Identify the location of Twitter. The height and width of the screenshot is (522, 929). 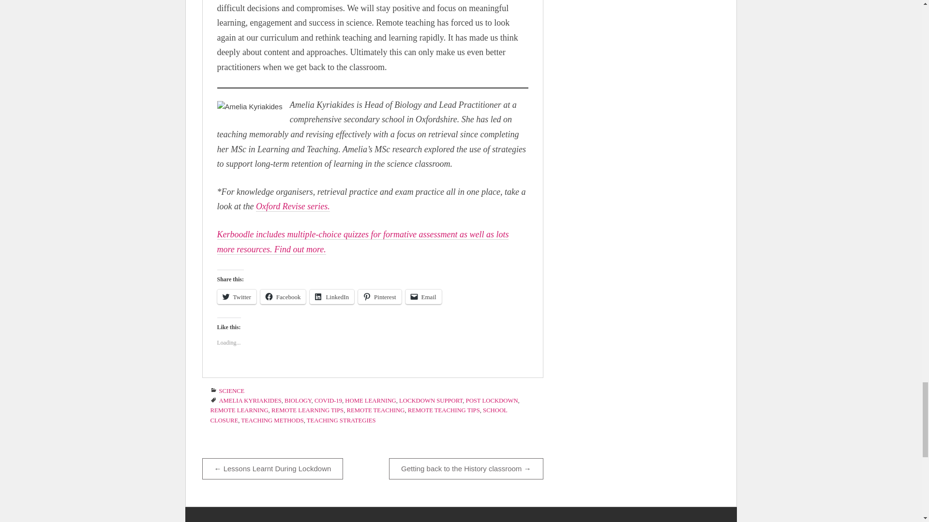
(236, 297).